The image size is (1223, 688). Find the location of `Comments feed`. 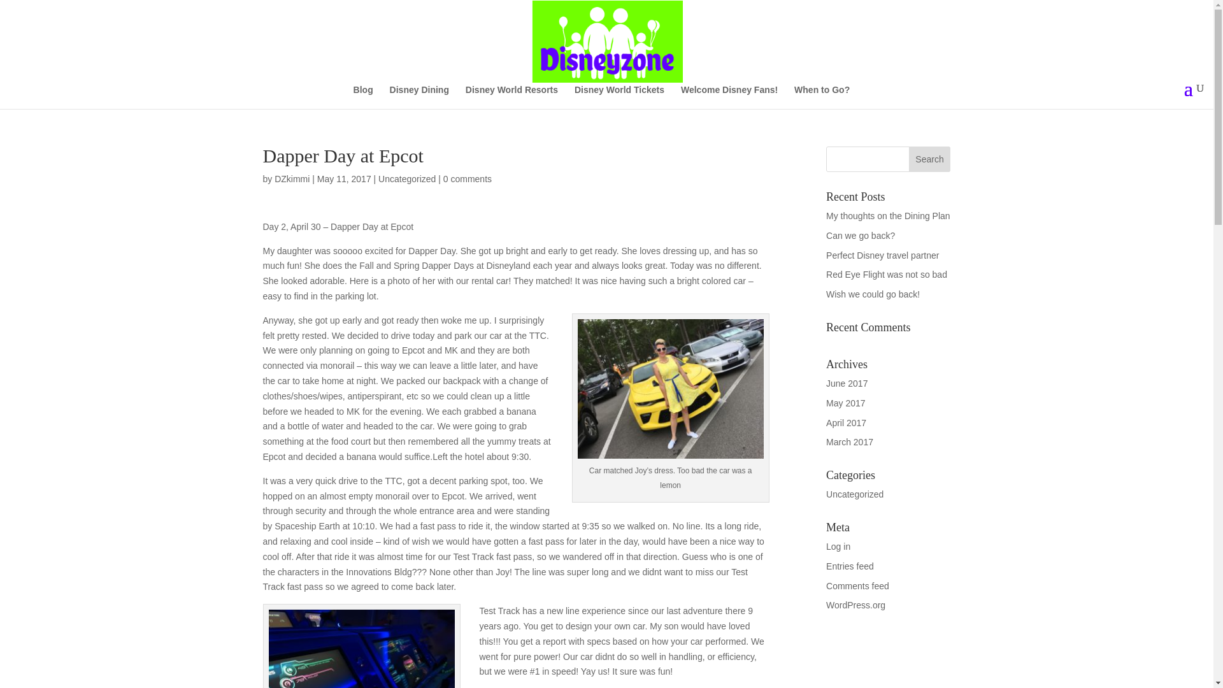

Comments feed is located at coordinates (857, 585).